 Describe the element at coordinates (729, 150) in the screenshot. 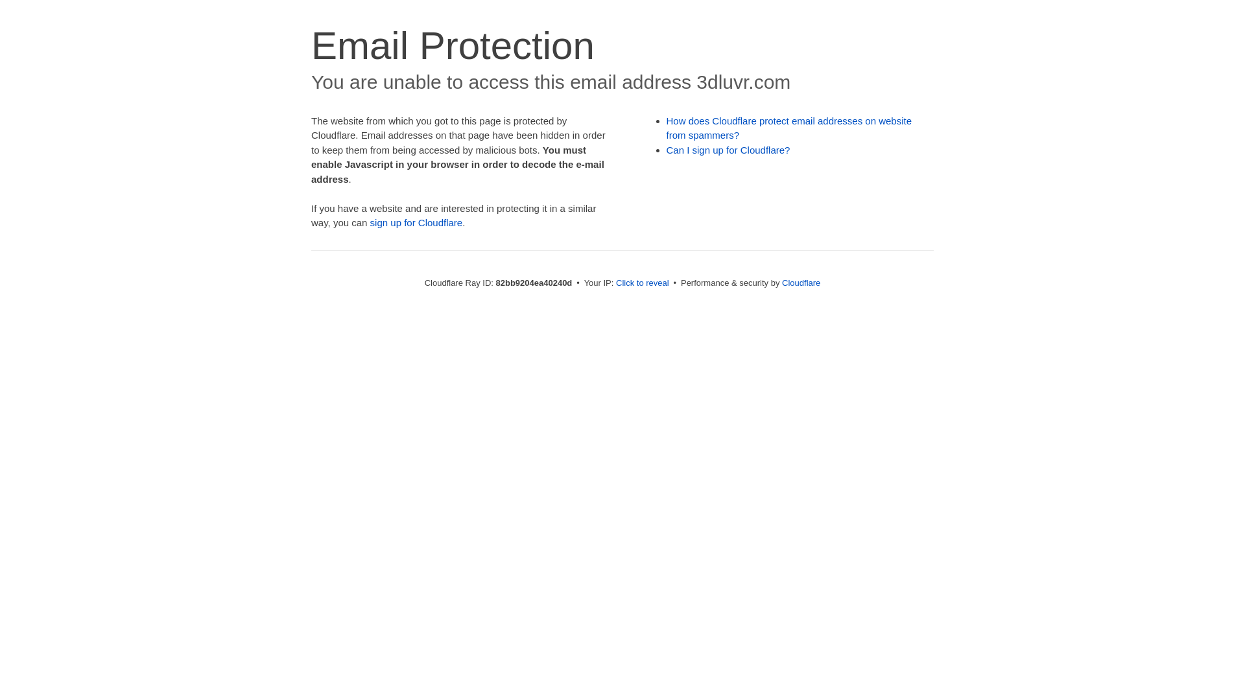

I see `Can I sign up for Cloudflare?` at that location.